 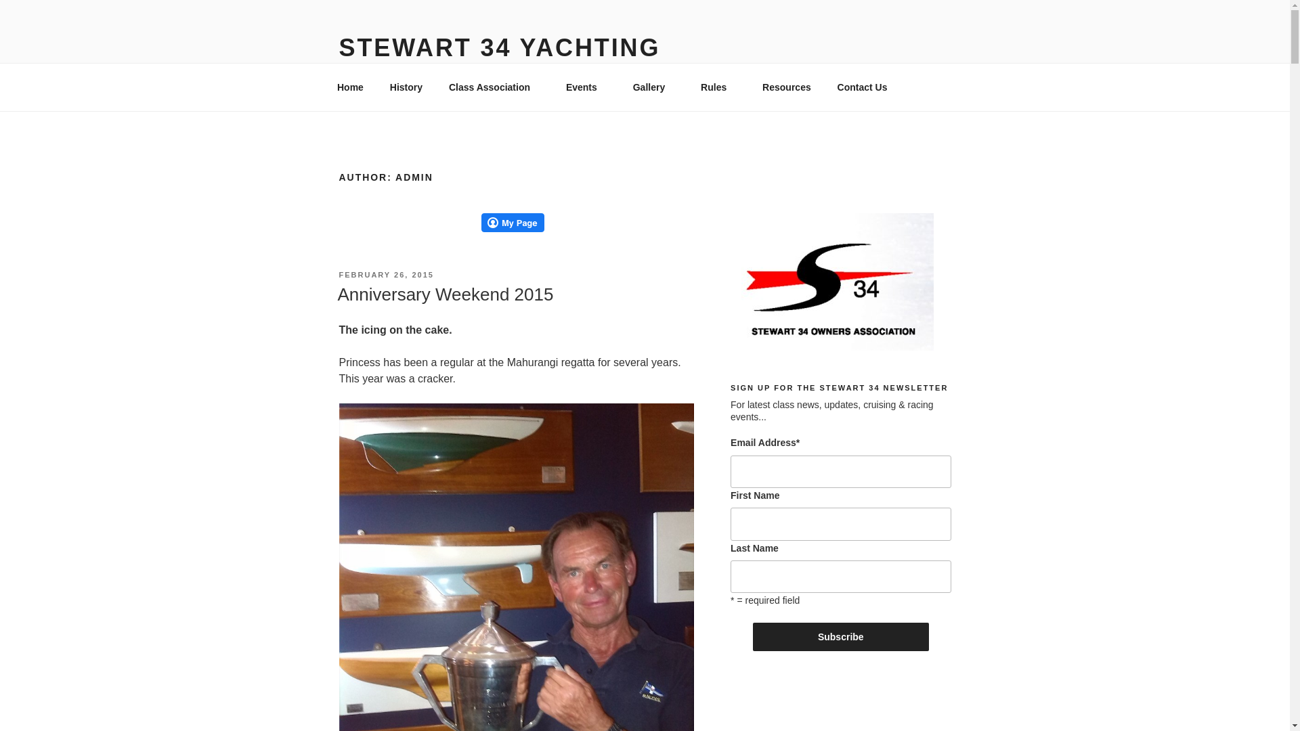 What do you see at coordinates (653, 87) in the screenshot?
I see `Gallery` at bounding box center [653, 87].